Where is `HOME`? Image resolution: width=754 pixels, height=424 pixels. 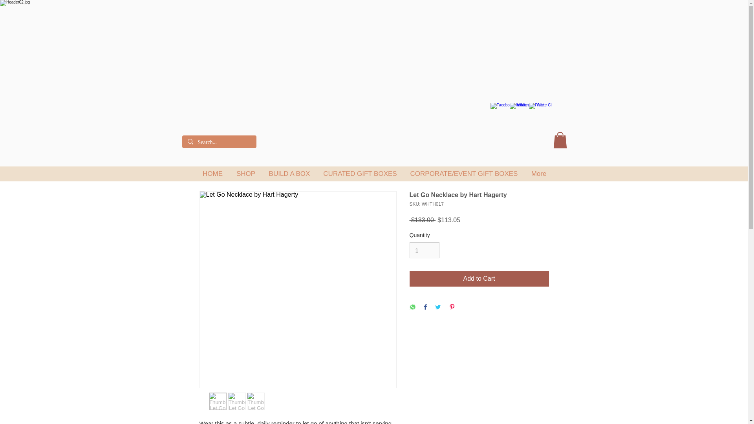 HOME is located at coordinates (212, 174).